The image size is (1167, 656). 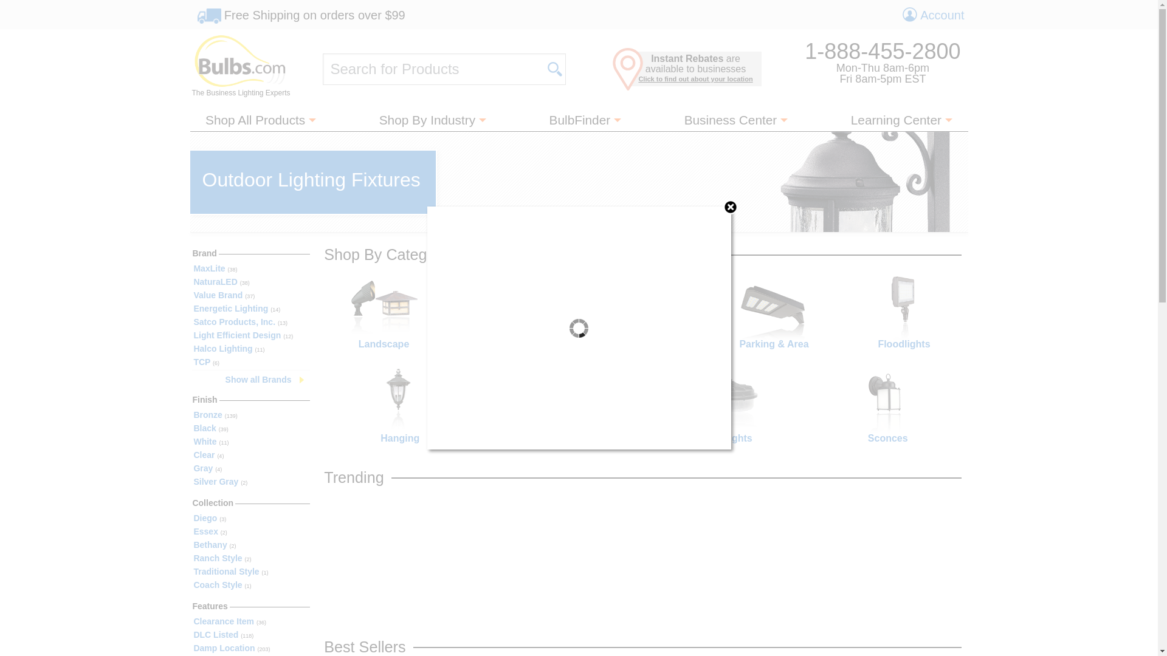 What do you see at coordinates (932, 15) in the screenshot?
I see `Account` at bounding box center [932, 15].